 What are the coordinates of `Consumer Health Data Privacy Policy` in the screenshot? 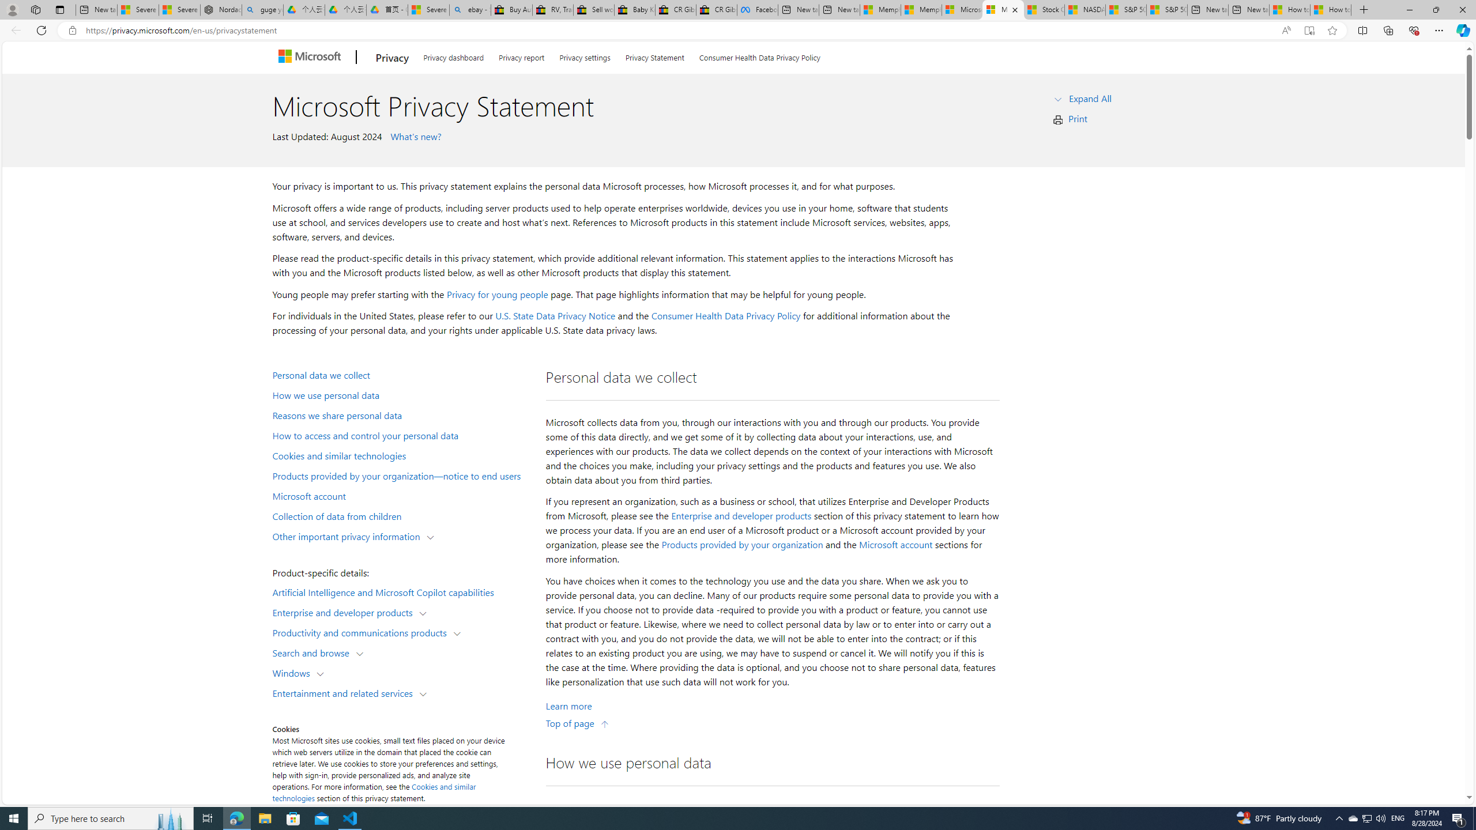 It's located at (726, 316).